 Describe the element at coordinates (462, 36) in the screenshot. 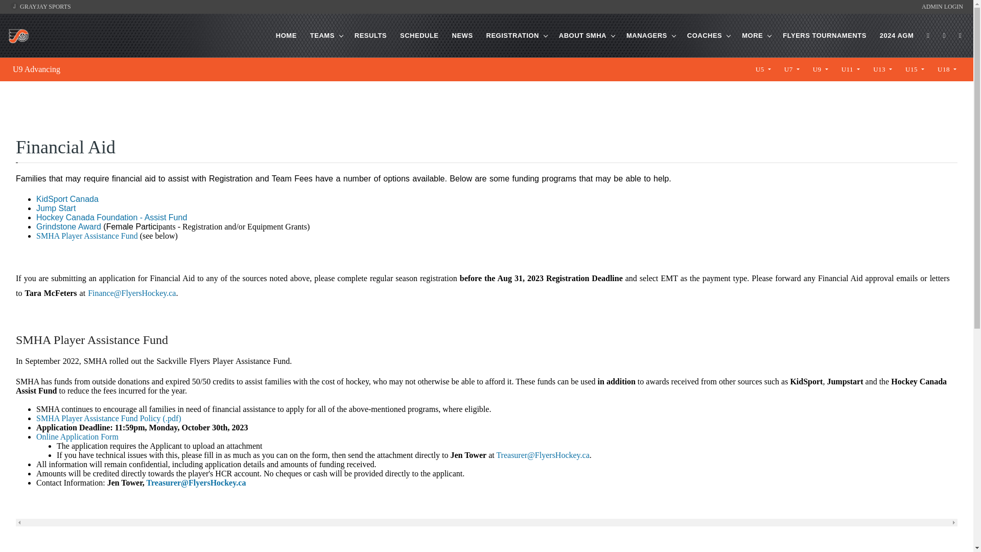

I see `NEWS` at that location.